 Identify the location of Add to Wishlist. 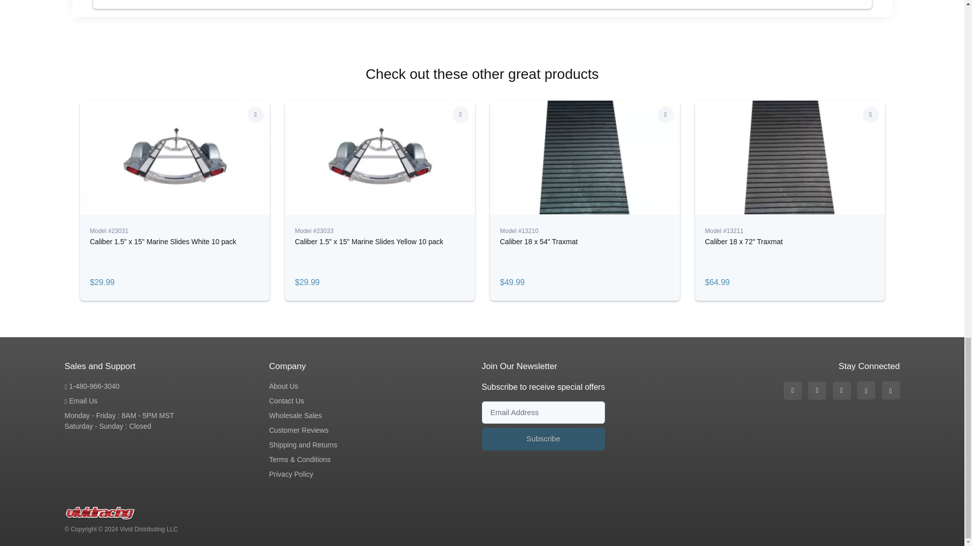
(871, 114).